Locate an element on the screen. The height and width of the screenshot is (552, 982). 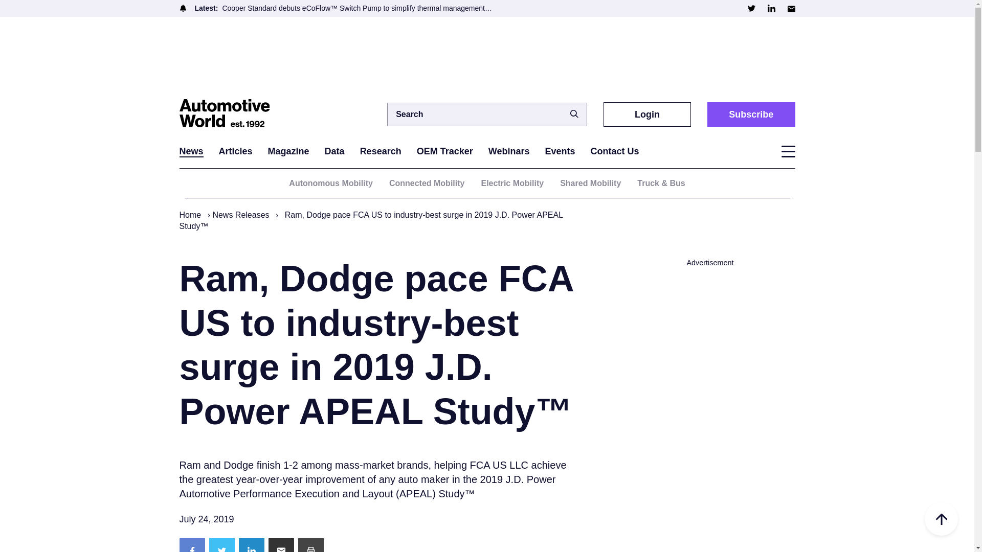
Linkedin is located at coordinates (770, 8).